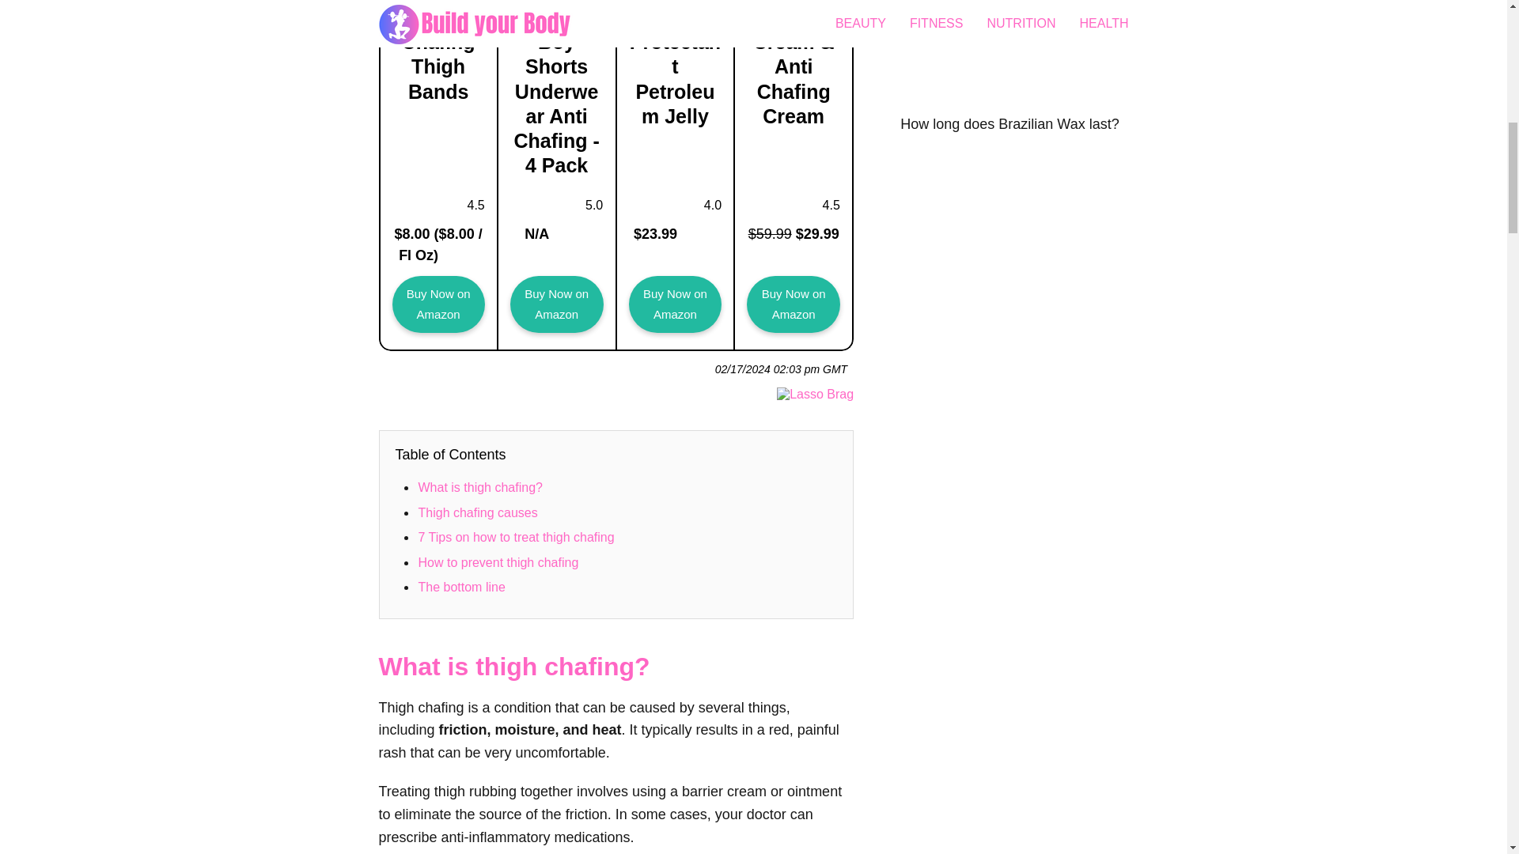 The width and height of the screenshot is (1519, 854). What do you see at coordinates (479, 487) in the screenshot?
I see `What is thigh chafing?` at bounding box center [479, 487].